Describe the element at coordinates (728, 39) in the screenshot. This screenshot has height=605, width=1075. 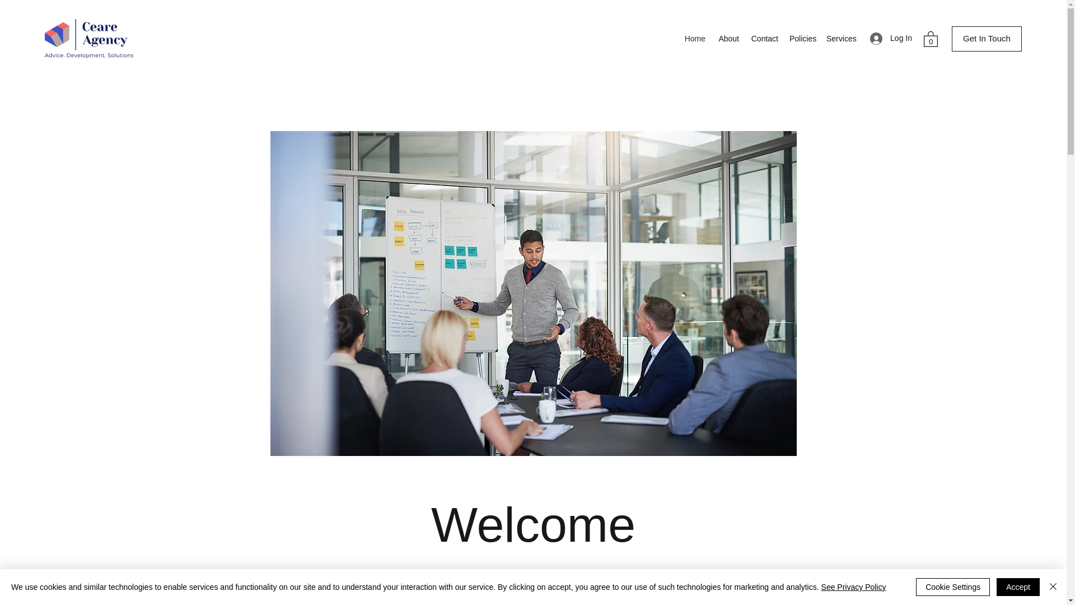
I see `About` at that location.